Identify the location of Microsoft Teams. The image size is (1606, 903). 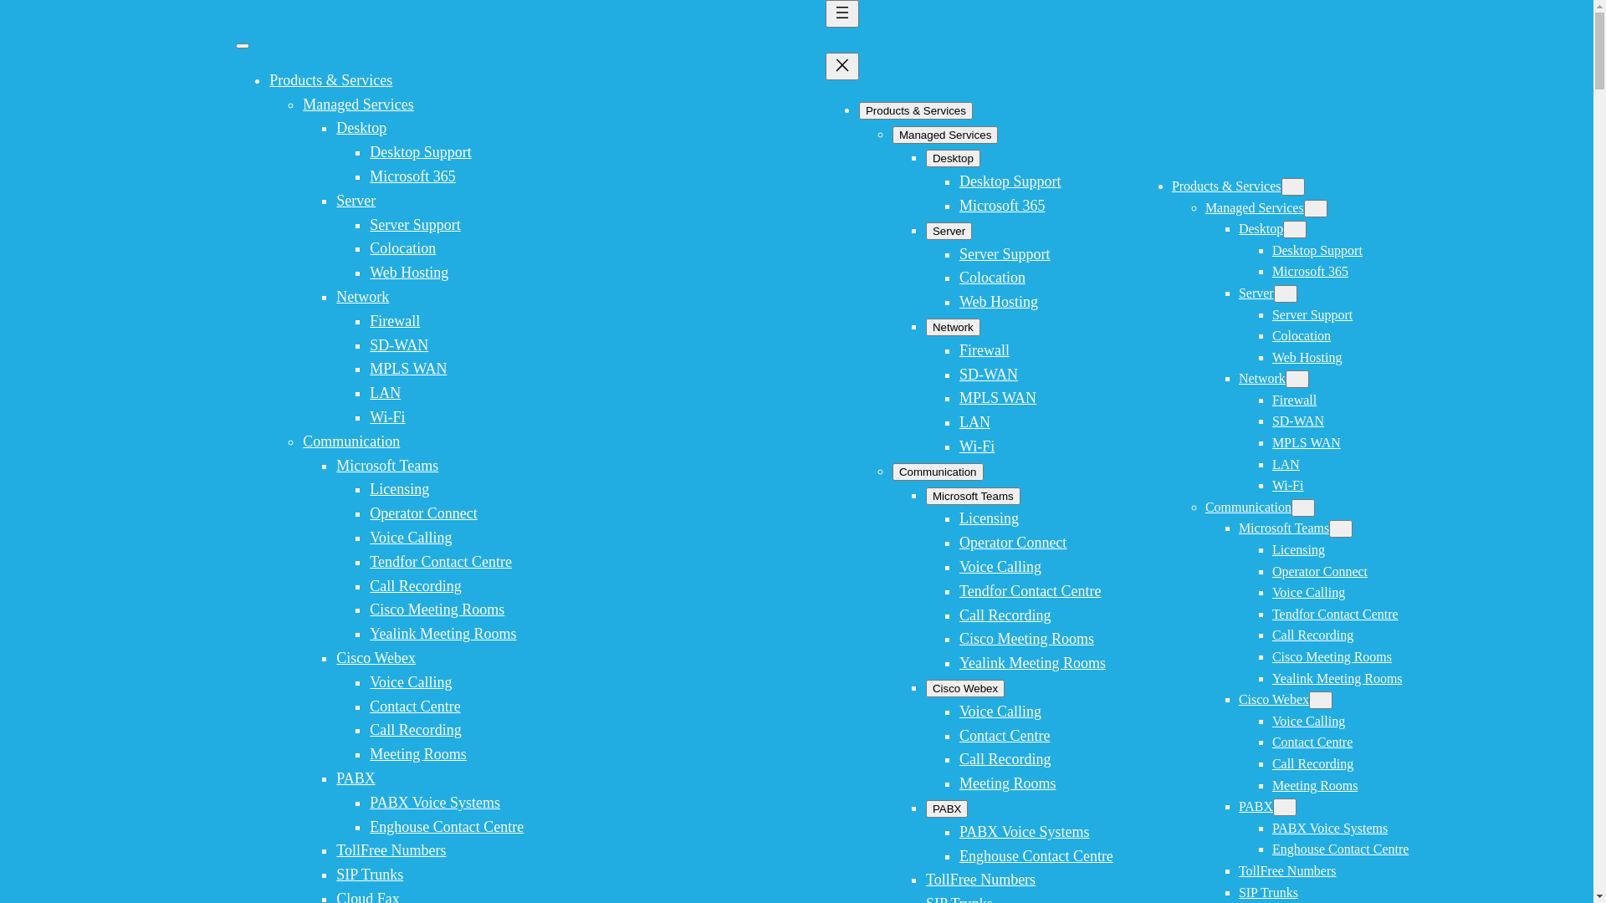
(1284, 528).